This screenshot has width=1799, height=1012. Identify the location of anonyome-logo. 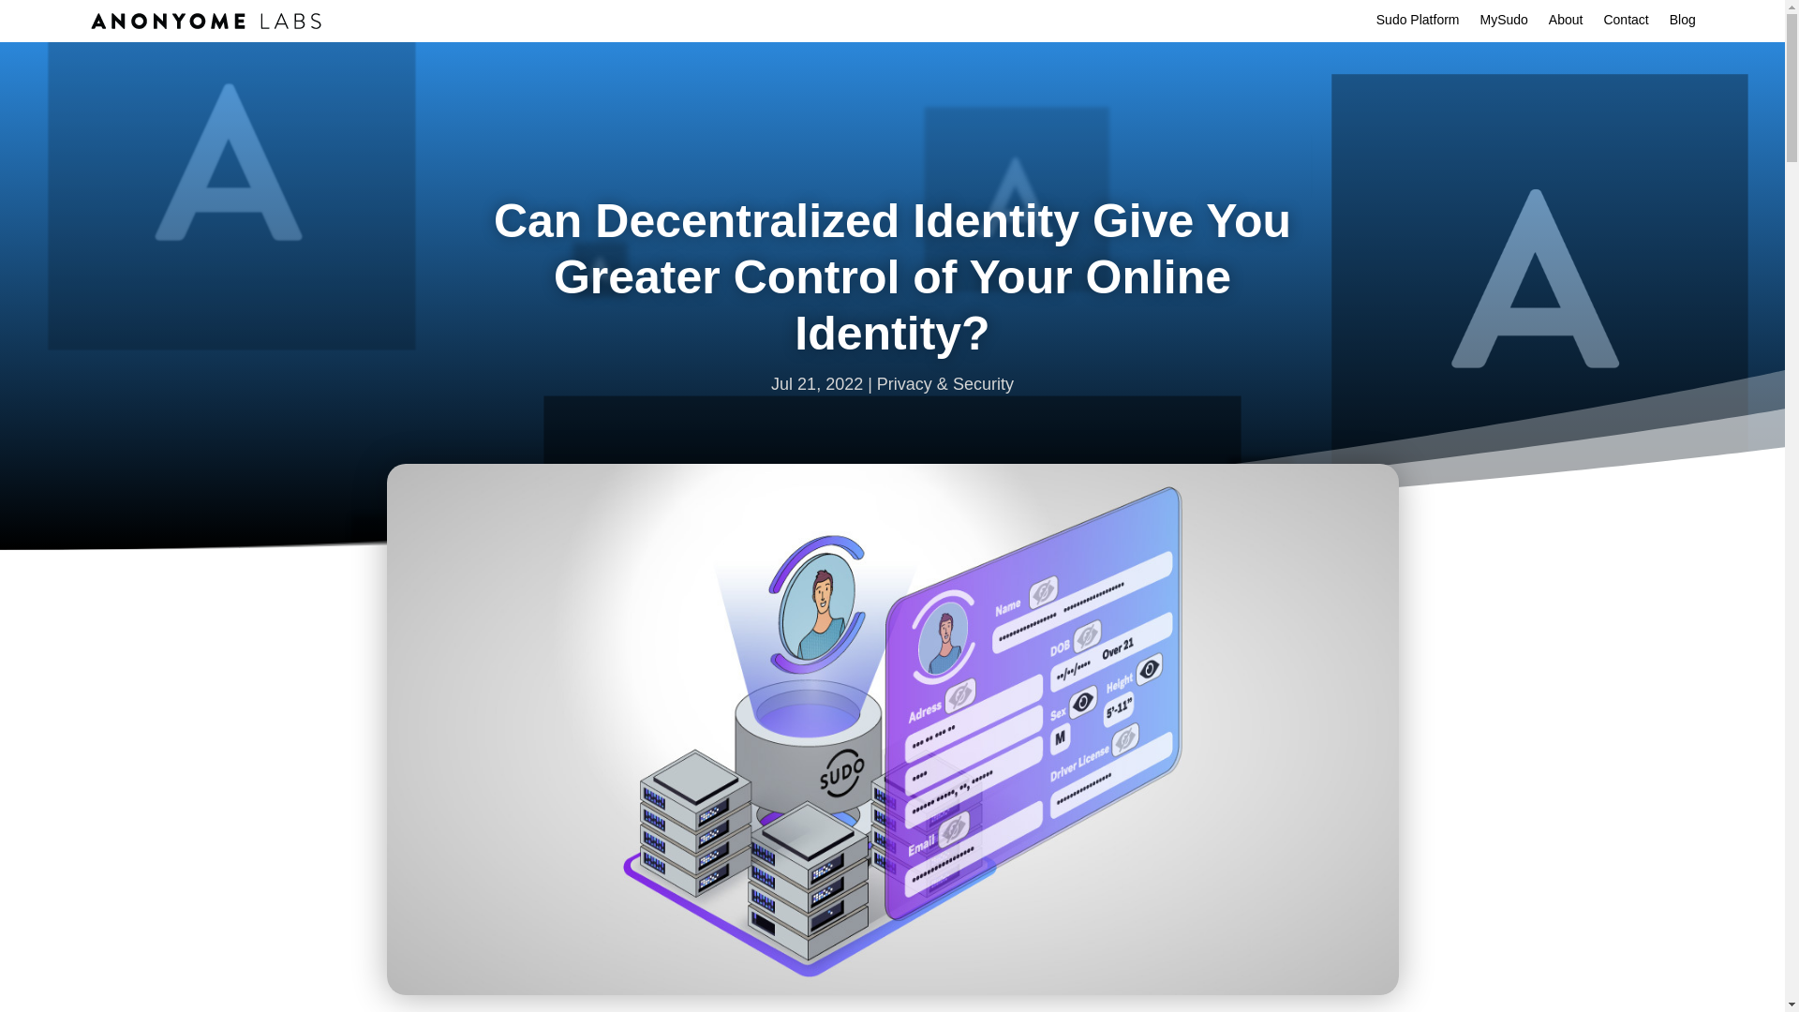
(206, 21).